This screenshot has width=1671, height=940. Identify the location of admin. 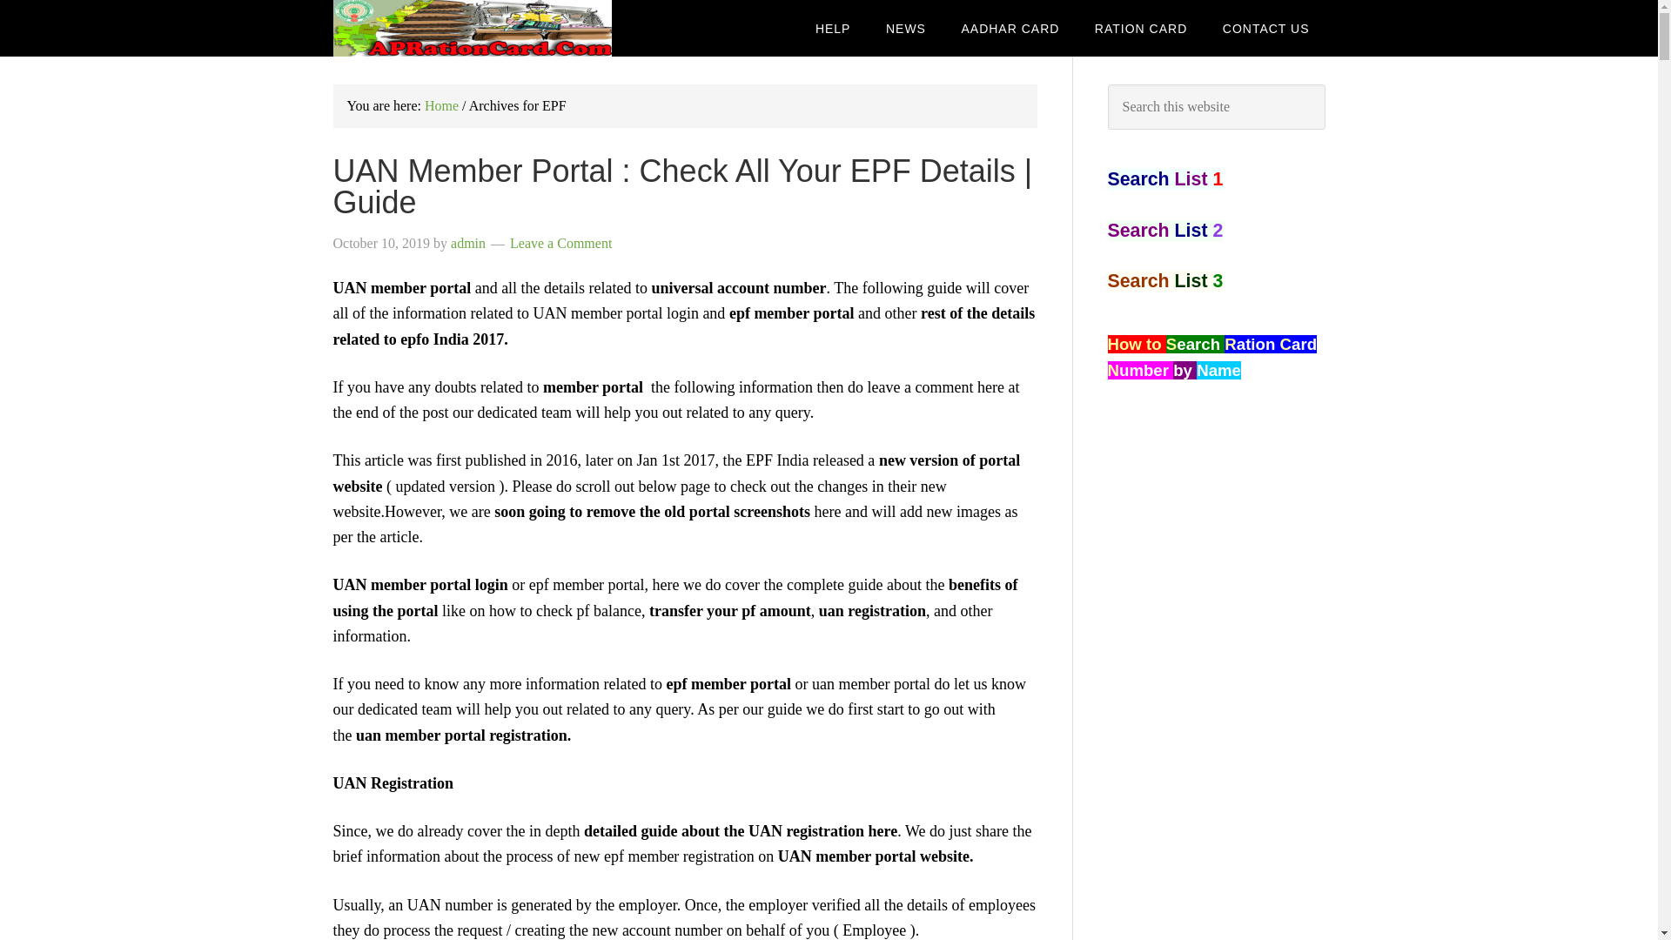
(468, 244).